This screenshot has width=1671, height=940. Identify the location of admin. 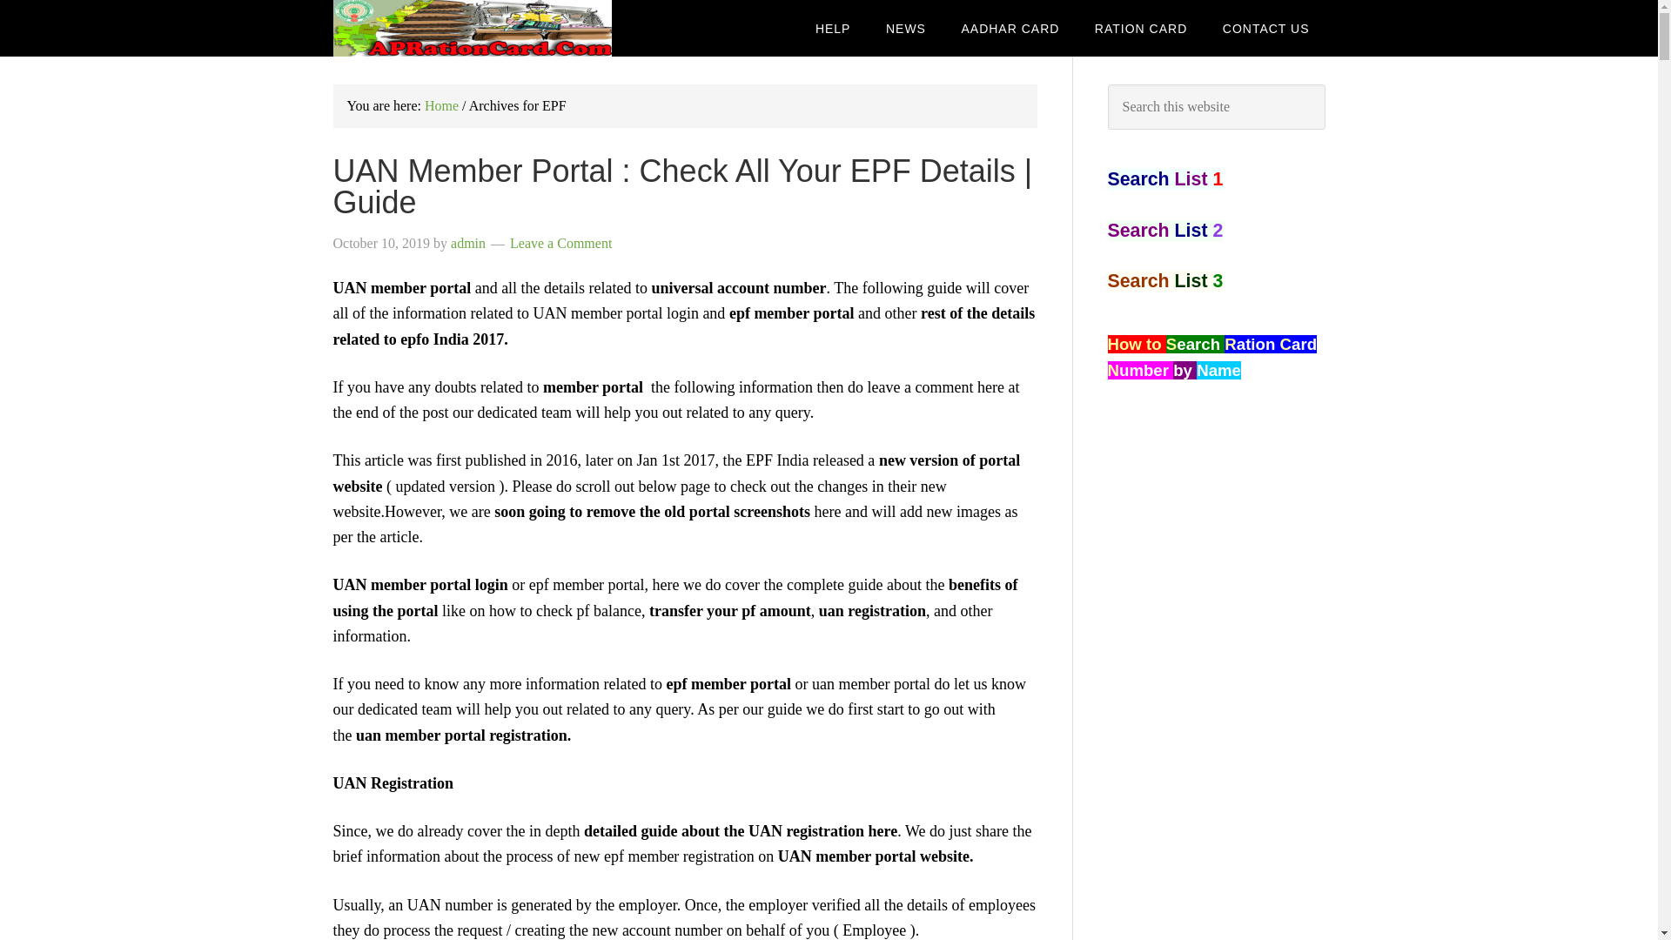
(468, 244).